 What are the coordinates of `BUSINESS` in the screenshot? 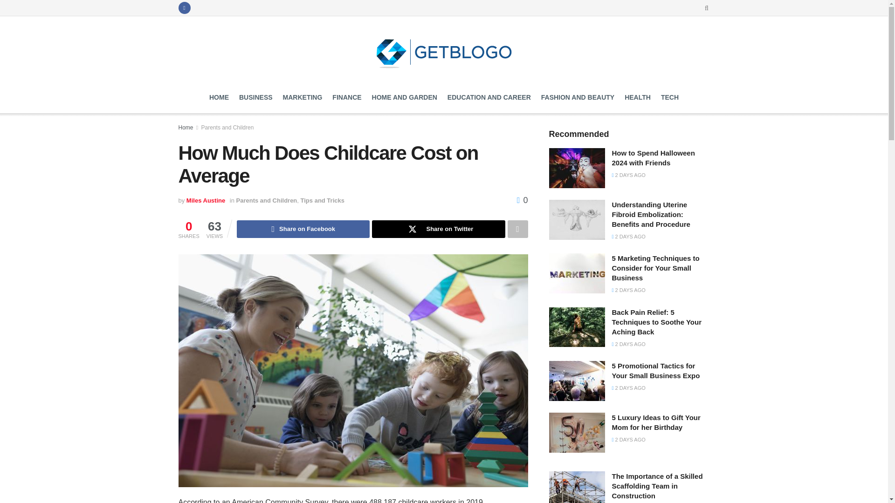 It's located at (255, 97).